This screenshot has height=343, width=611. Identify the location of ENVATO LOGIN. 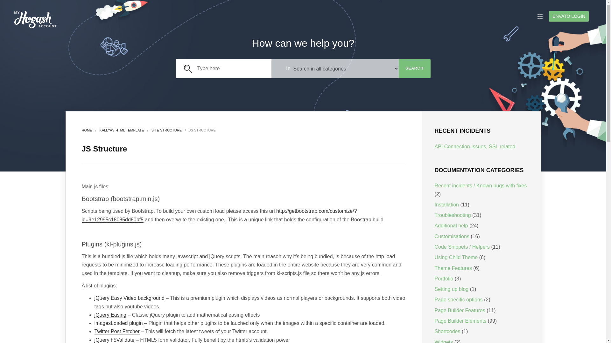
(569, 16).